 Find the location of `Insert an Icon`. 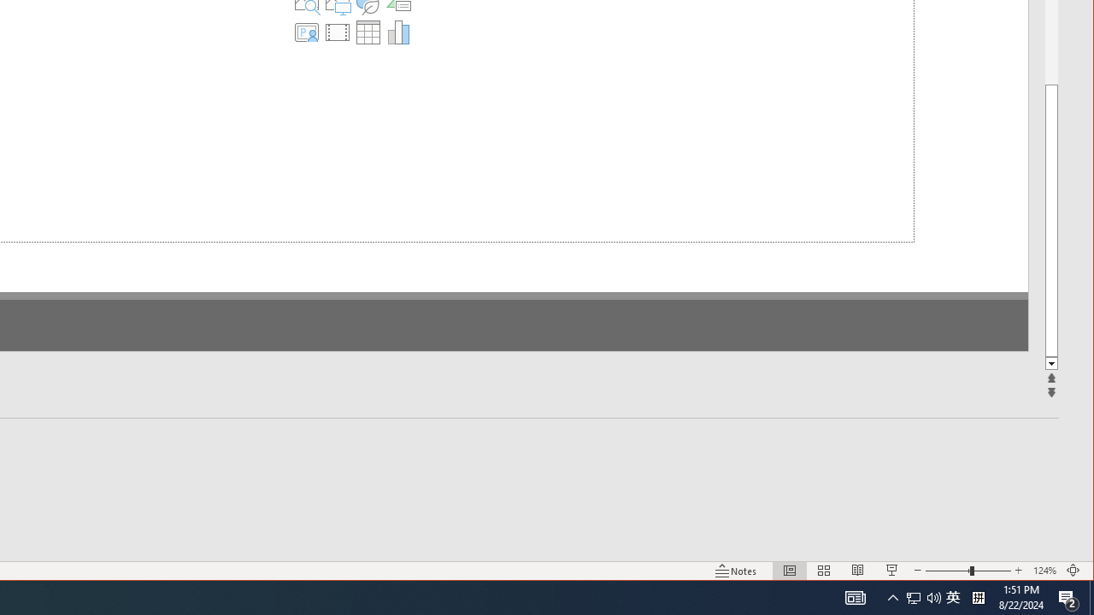

Insert an Icon is located at coordinates (307, 34).